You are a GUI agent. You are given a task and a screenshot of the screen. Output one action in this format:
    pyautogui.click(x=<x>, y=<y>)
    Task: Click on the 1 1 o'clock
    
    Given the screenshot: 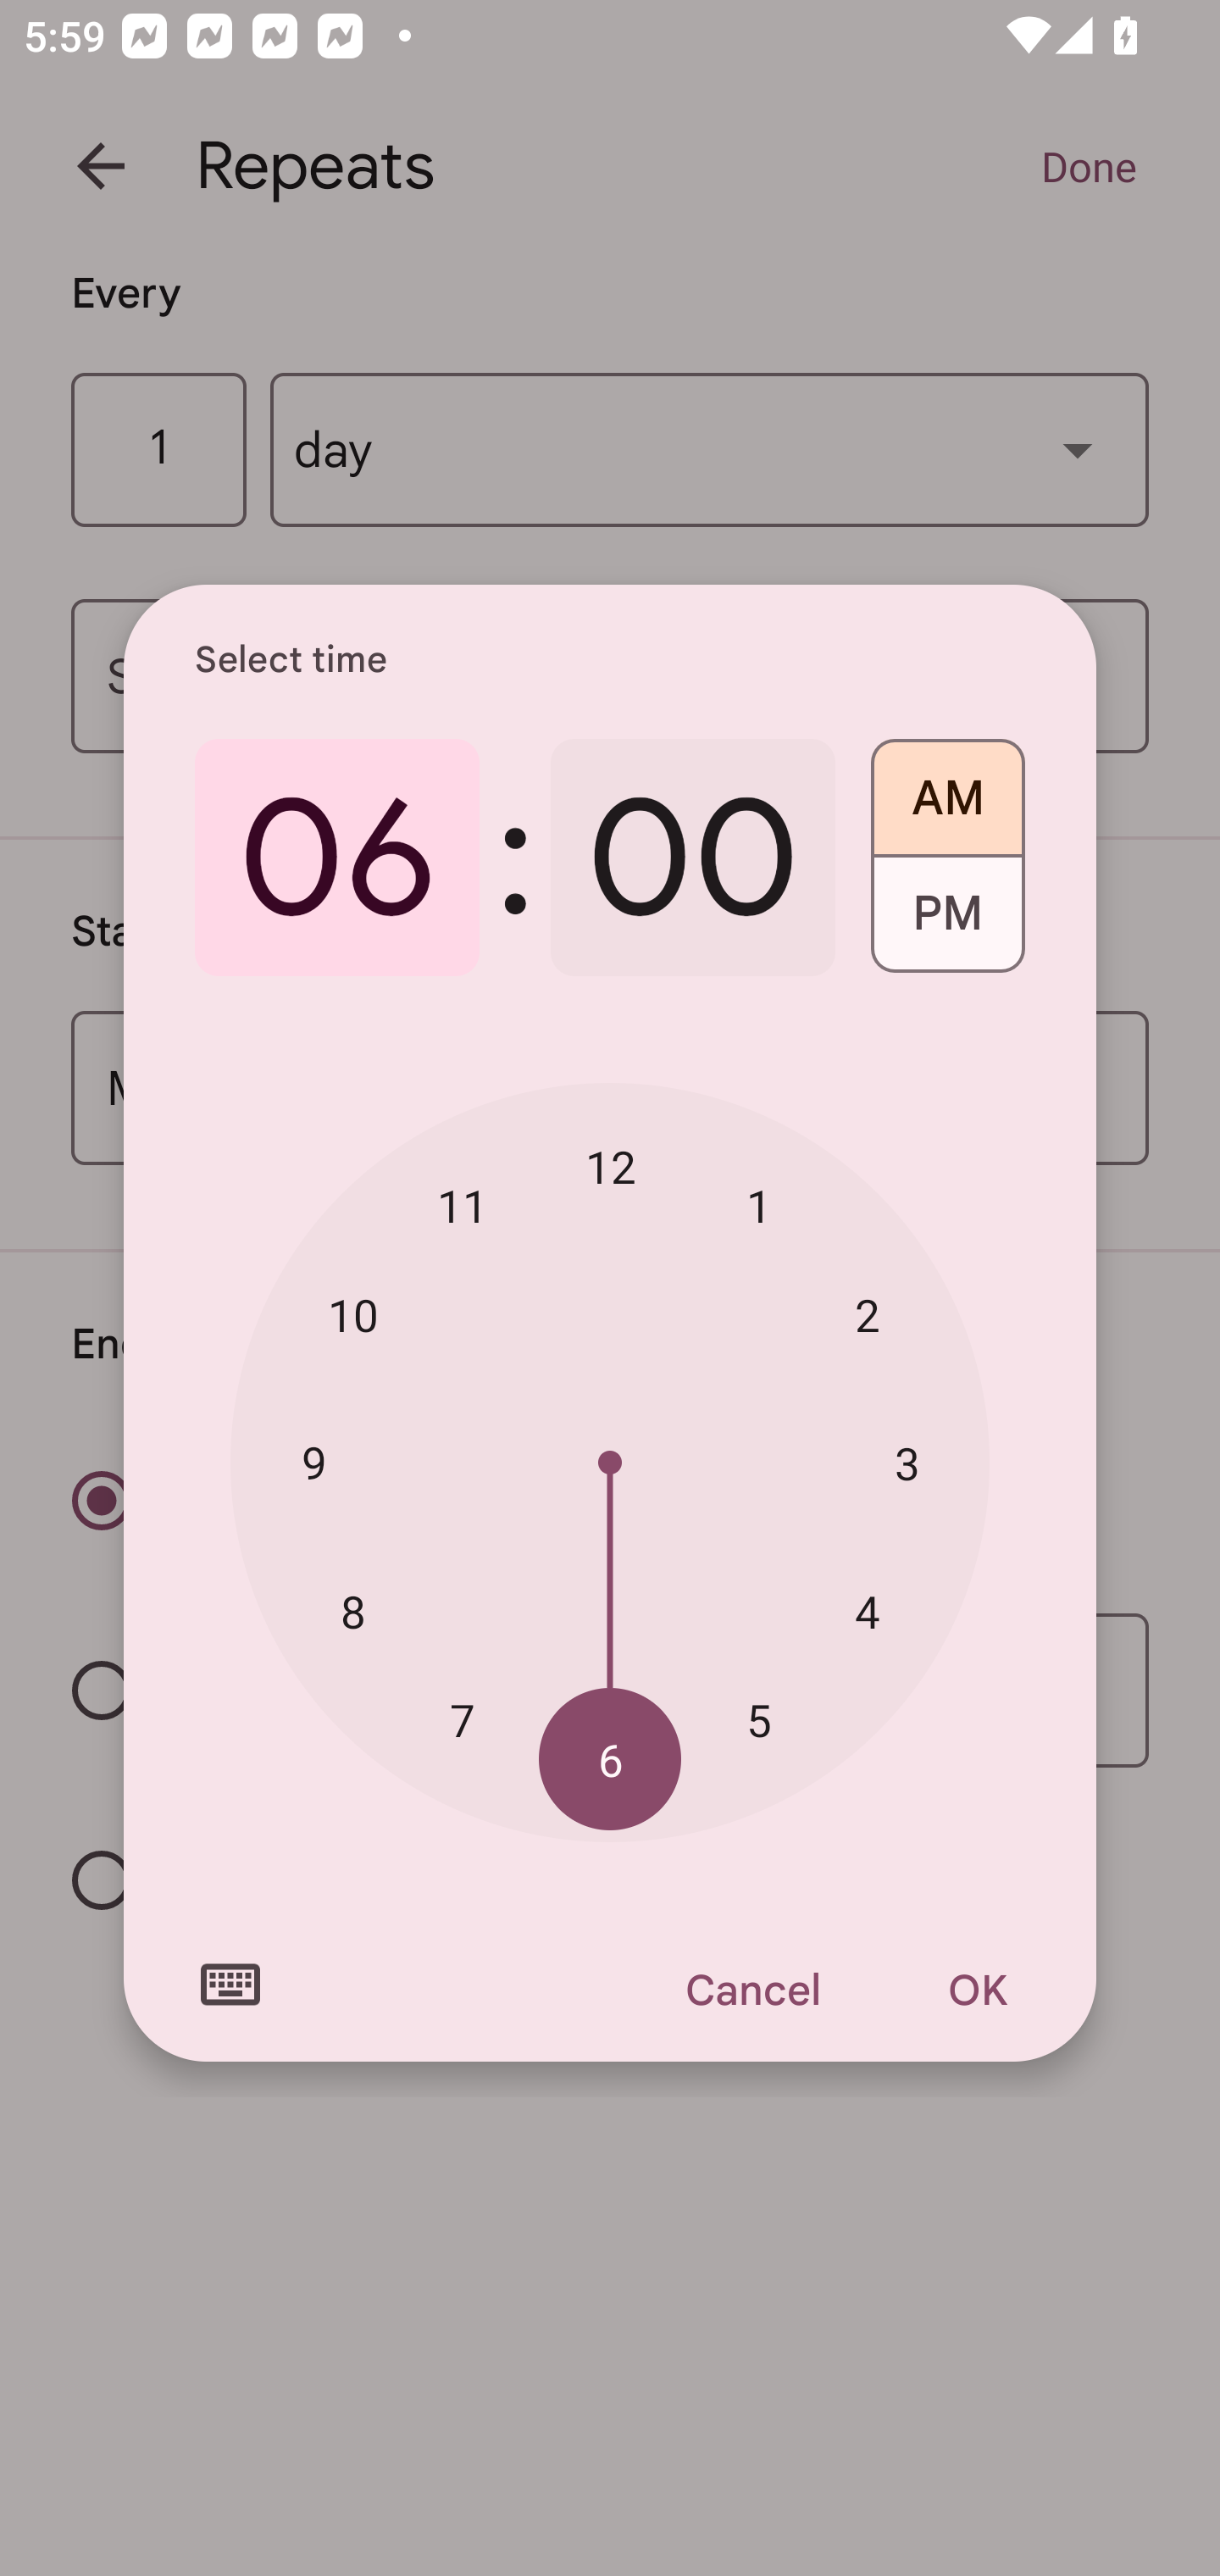 What is the action you would take?
    pyautogui.click(x=759, y=1205)
    